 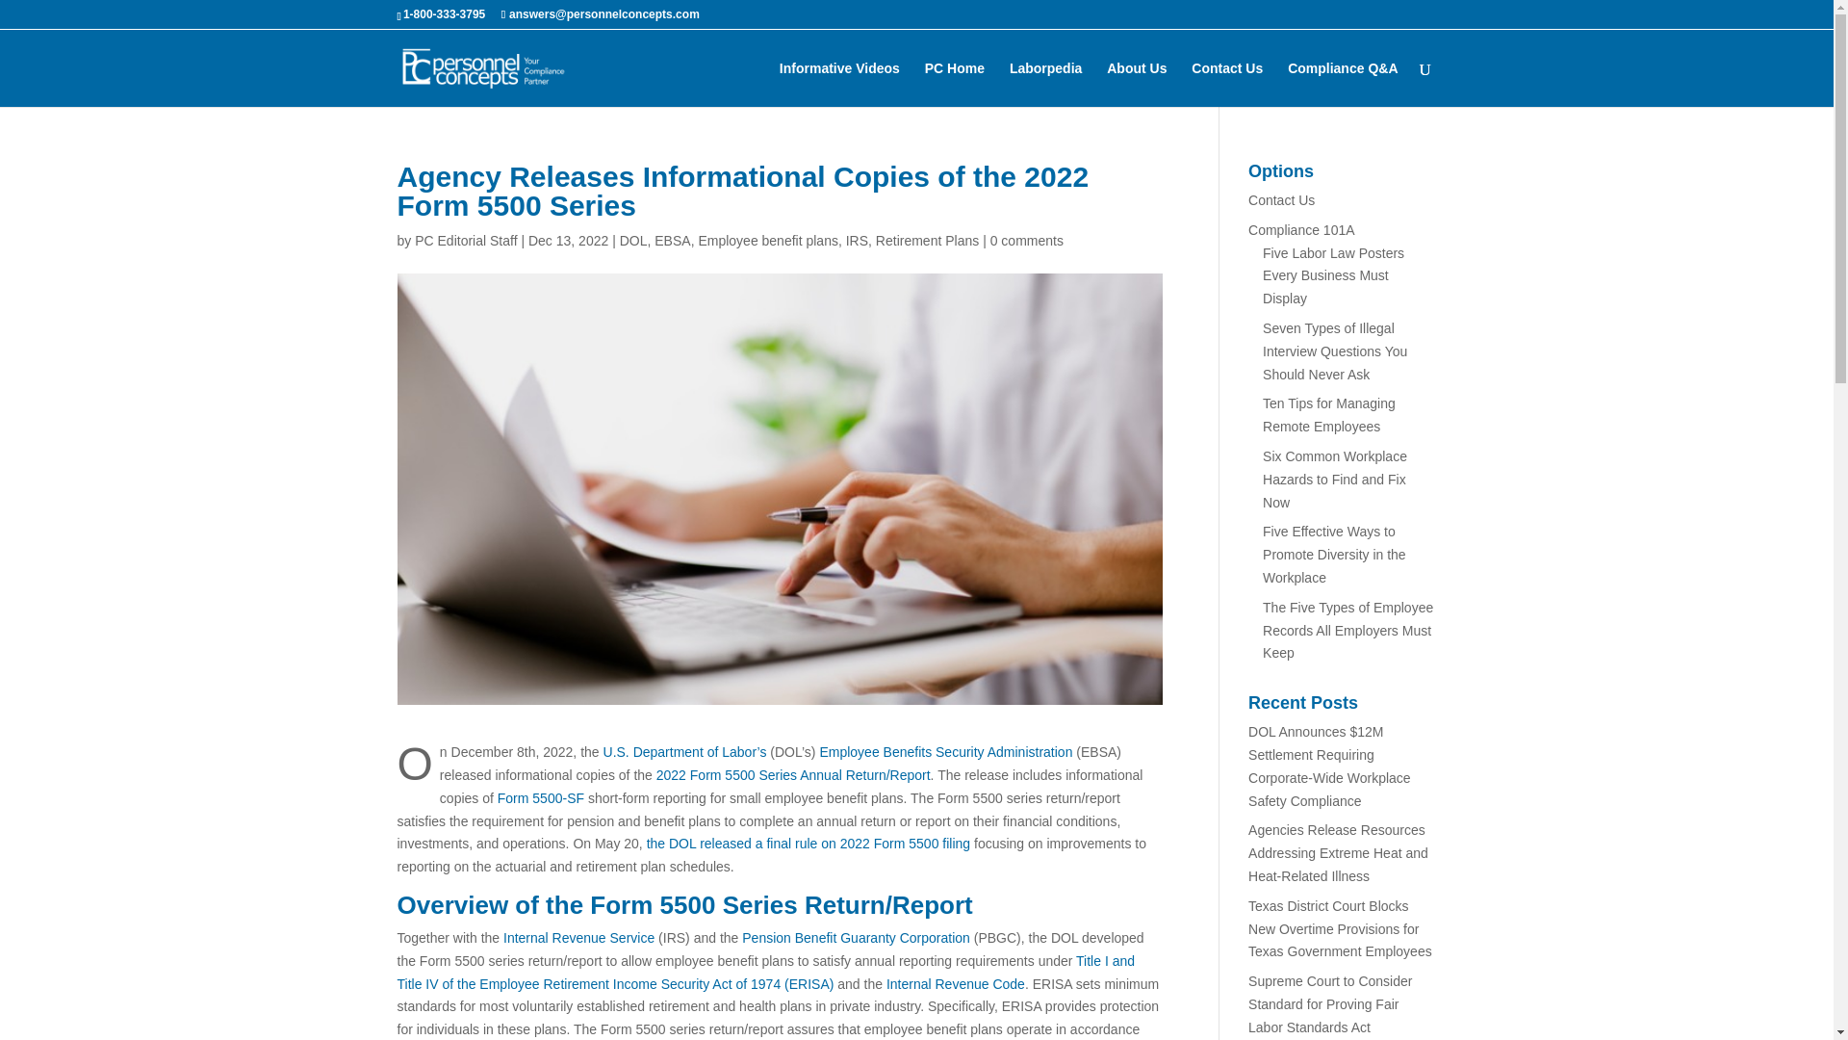 What do you see at coordinates (808, 844) in the screenshot?
I see `the DOL released a final rule on 2022 Form 5500 filing` at bounding box center [808, 844].